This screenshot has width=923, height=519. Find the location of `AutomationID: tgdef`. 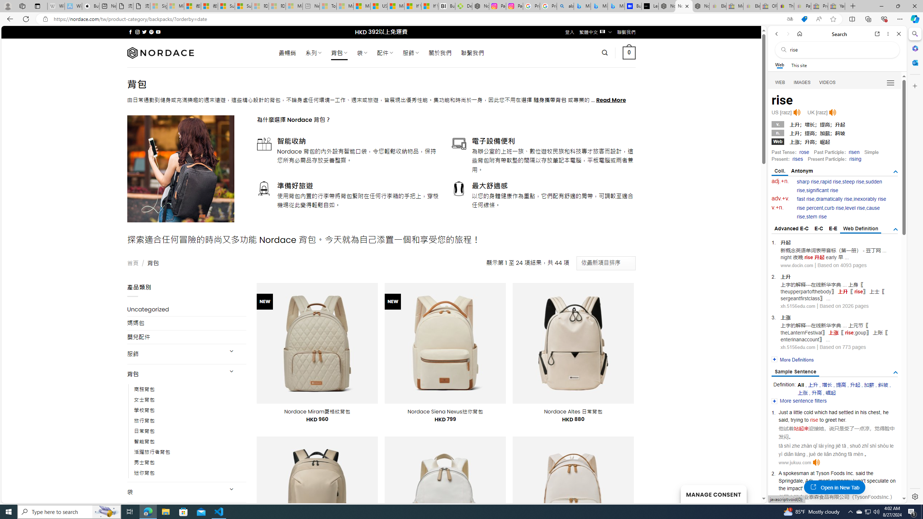

AutomationID: tgdef is located at coordinates (896, 229).